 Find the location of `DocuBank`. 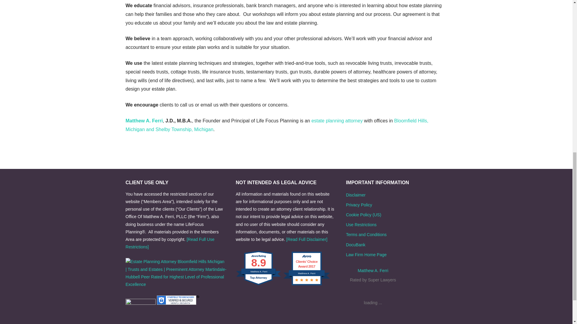

DocuBank is located at coordinates (355, 245).